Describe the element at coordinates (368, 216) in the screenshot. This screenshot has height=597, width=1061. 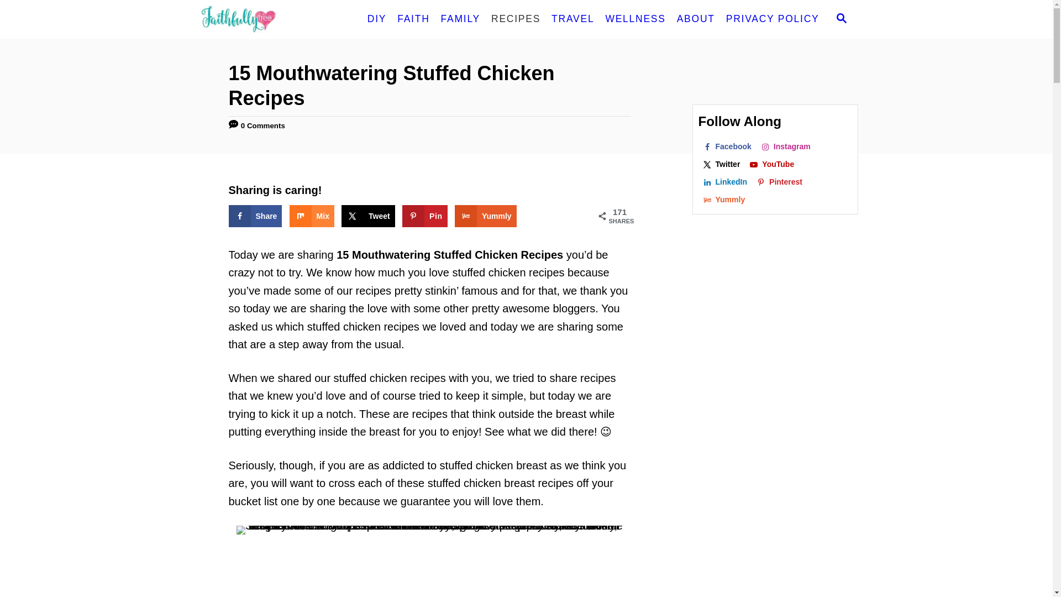
I see `Share on X` at that location.